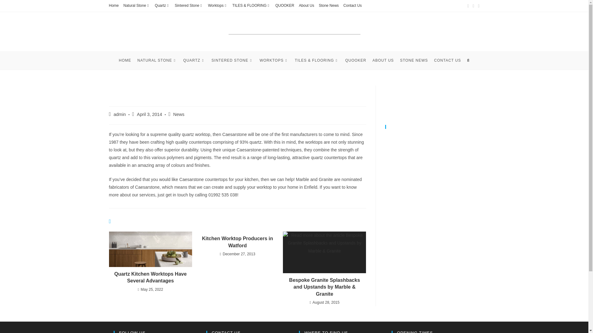  I want to click on Stone News, so click(329, 6).